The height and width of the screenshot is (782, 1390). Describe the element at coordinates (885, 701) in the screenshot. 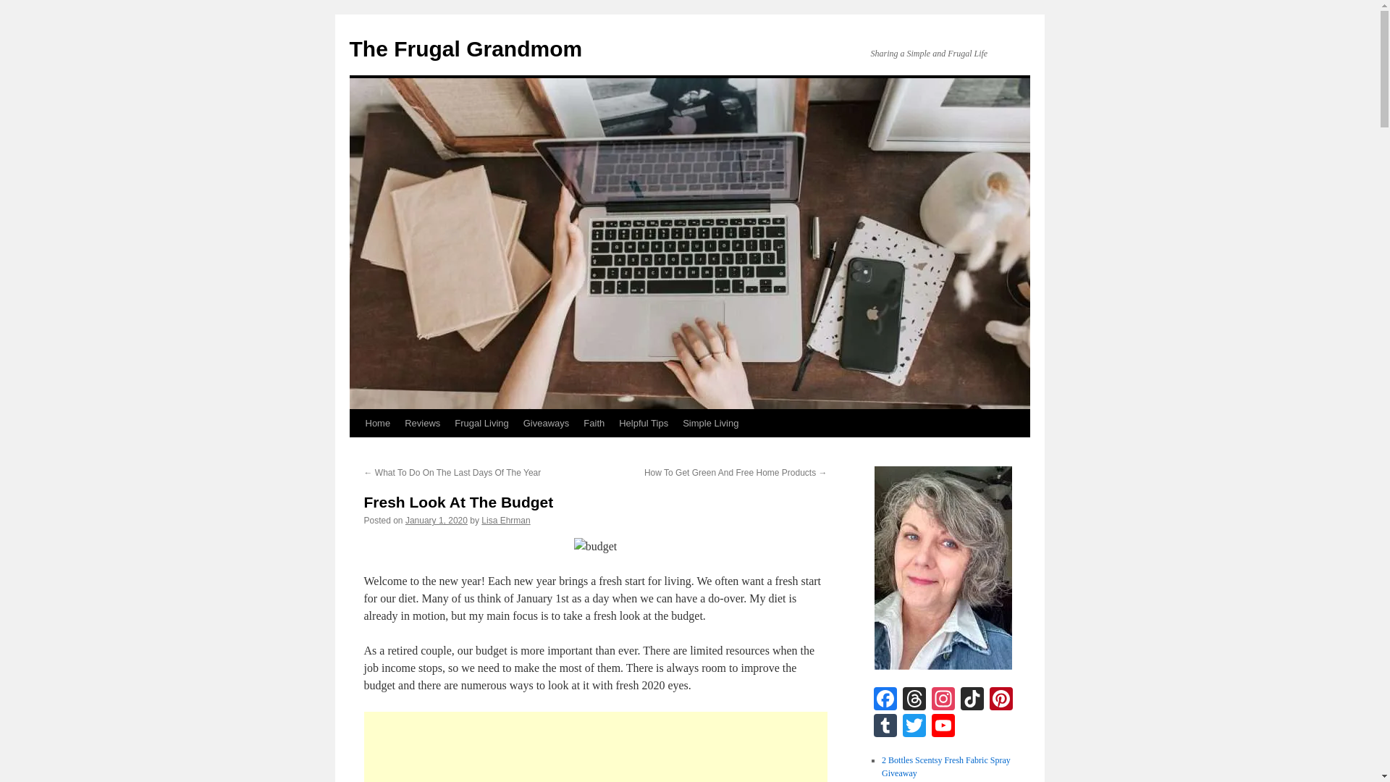

I see `Facebook` at that location.